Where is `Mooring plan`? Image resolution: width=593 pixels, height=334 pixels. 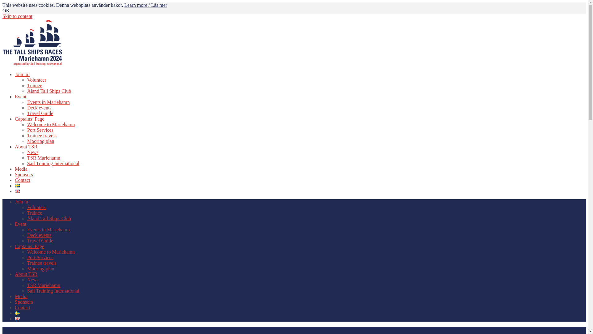 Mooring plan is located at coordinates (41, 268).